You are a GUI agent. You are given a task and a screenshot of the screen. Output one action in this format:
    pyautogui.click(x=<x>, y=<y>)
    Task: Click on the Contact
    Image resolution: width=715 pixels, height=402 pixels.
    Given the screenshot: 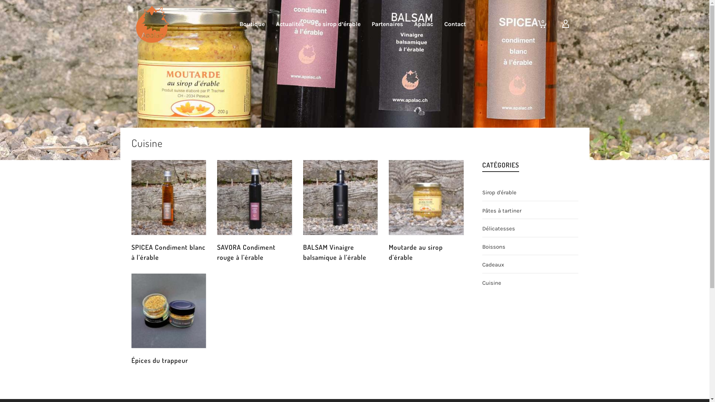 What is the action you would take?
    pyautogui.click(x=455, y=24)
    